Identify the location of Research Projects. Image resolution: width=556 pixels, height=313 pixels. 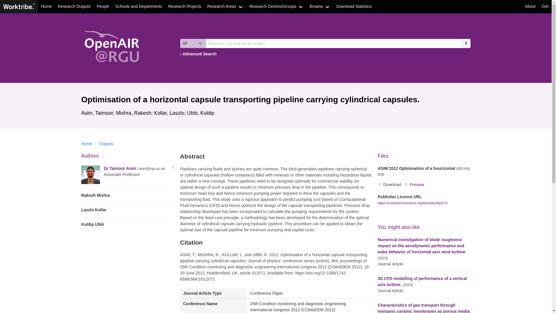
(184, 7).